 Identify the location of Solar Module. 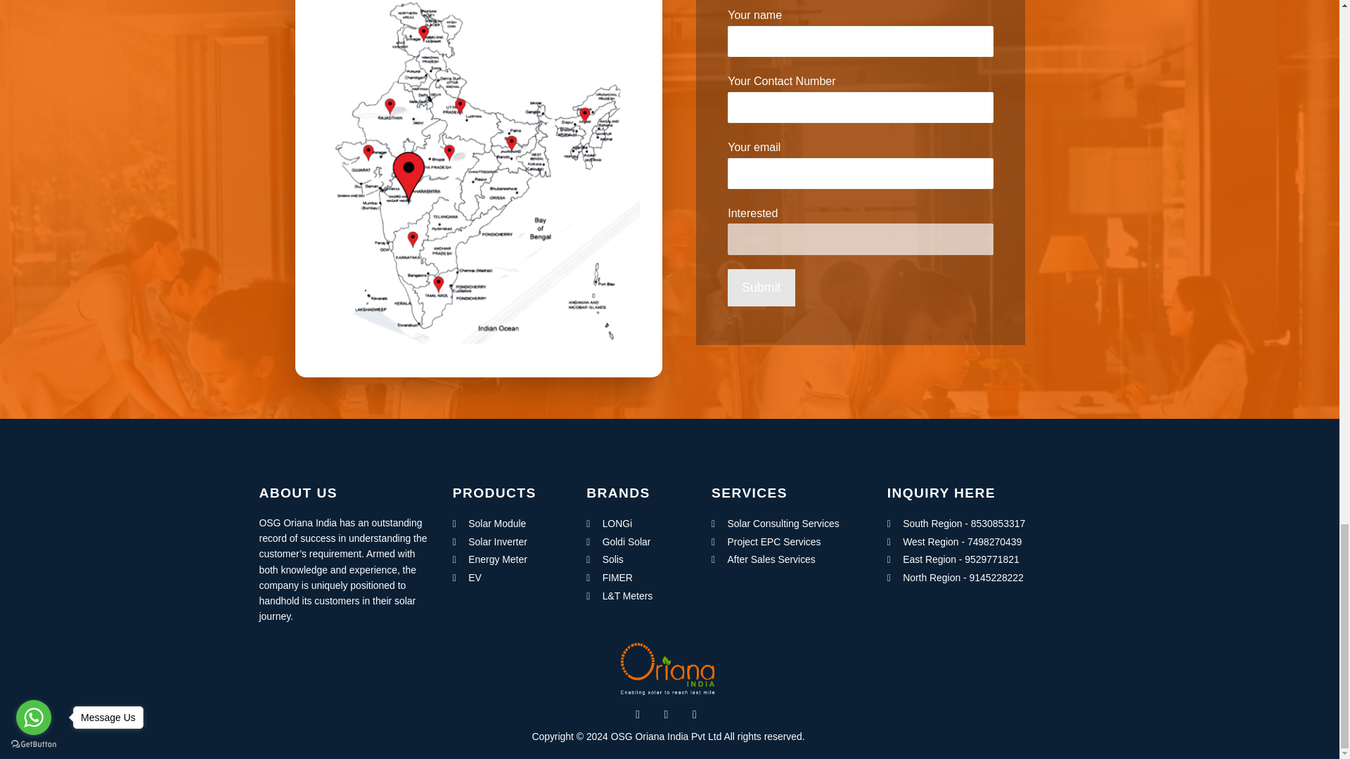
(508, 524).